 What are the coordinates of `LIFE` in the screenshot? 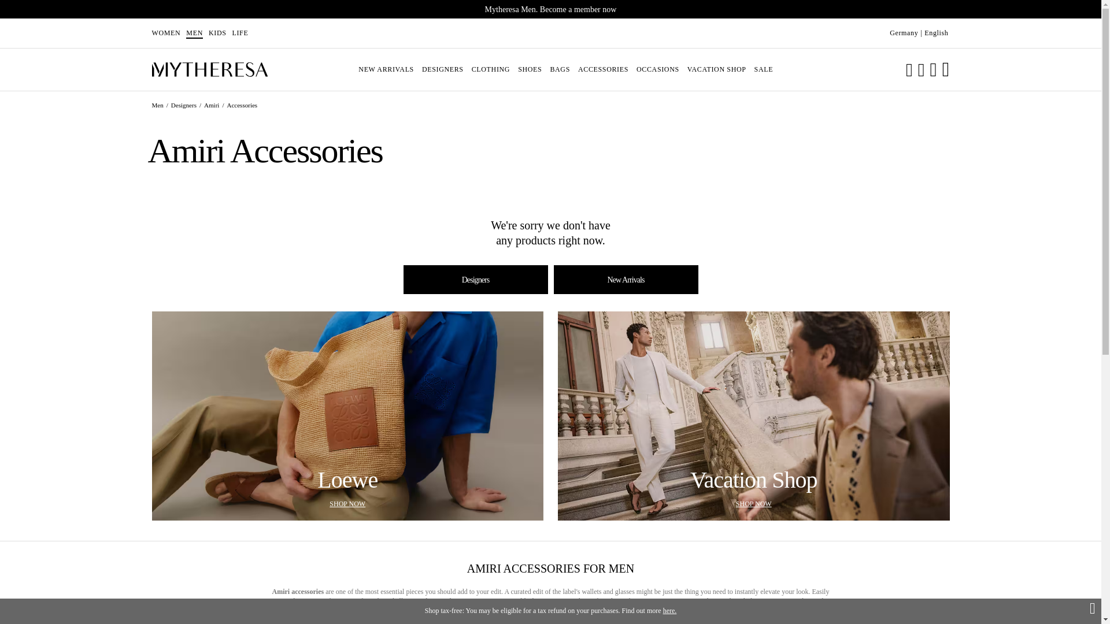 It's located at (240, 33).